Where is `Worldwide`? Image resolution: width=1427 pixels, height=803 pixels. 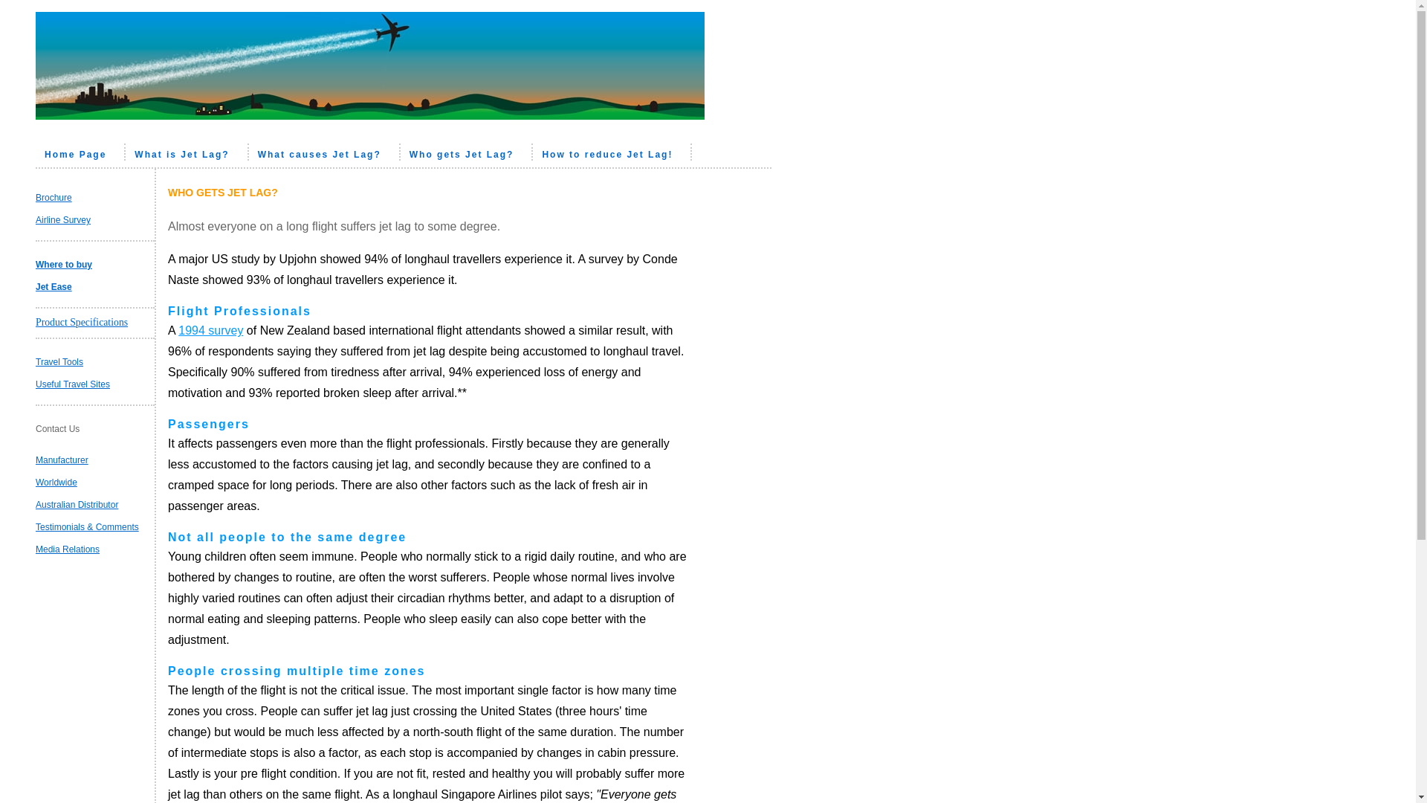 Worldwide is located at coordinates (56, 483).